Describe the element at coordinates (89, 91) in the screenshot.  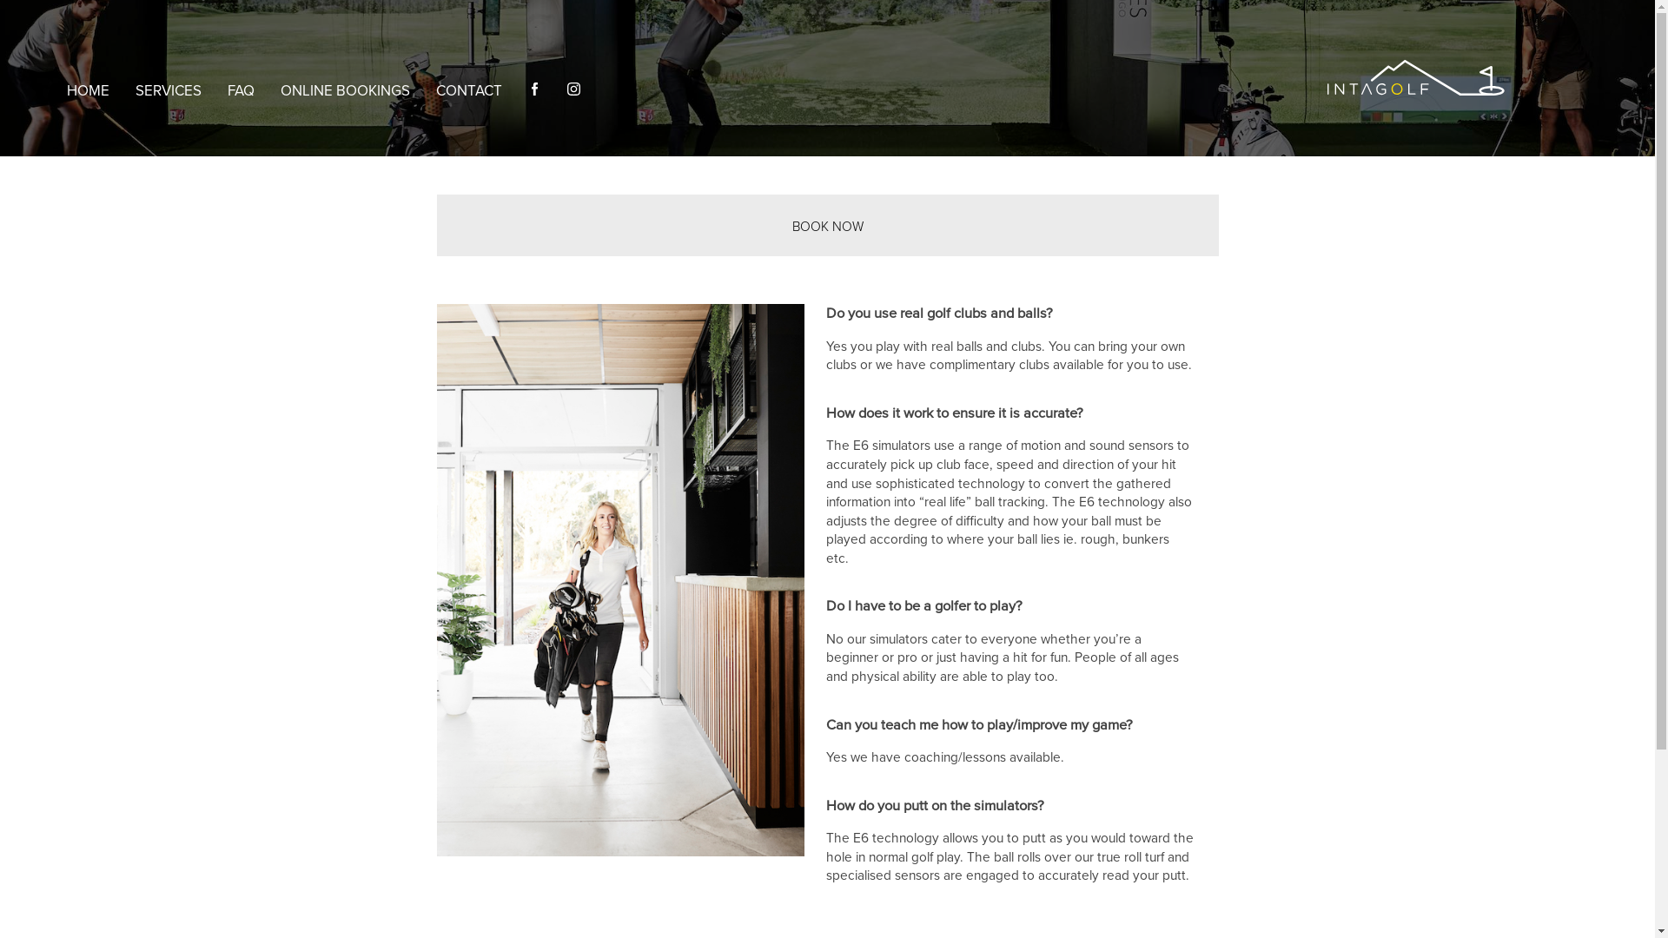
I see `HOME` at that location.